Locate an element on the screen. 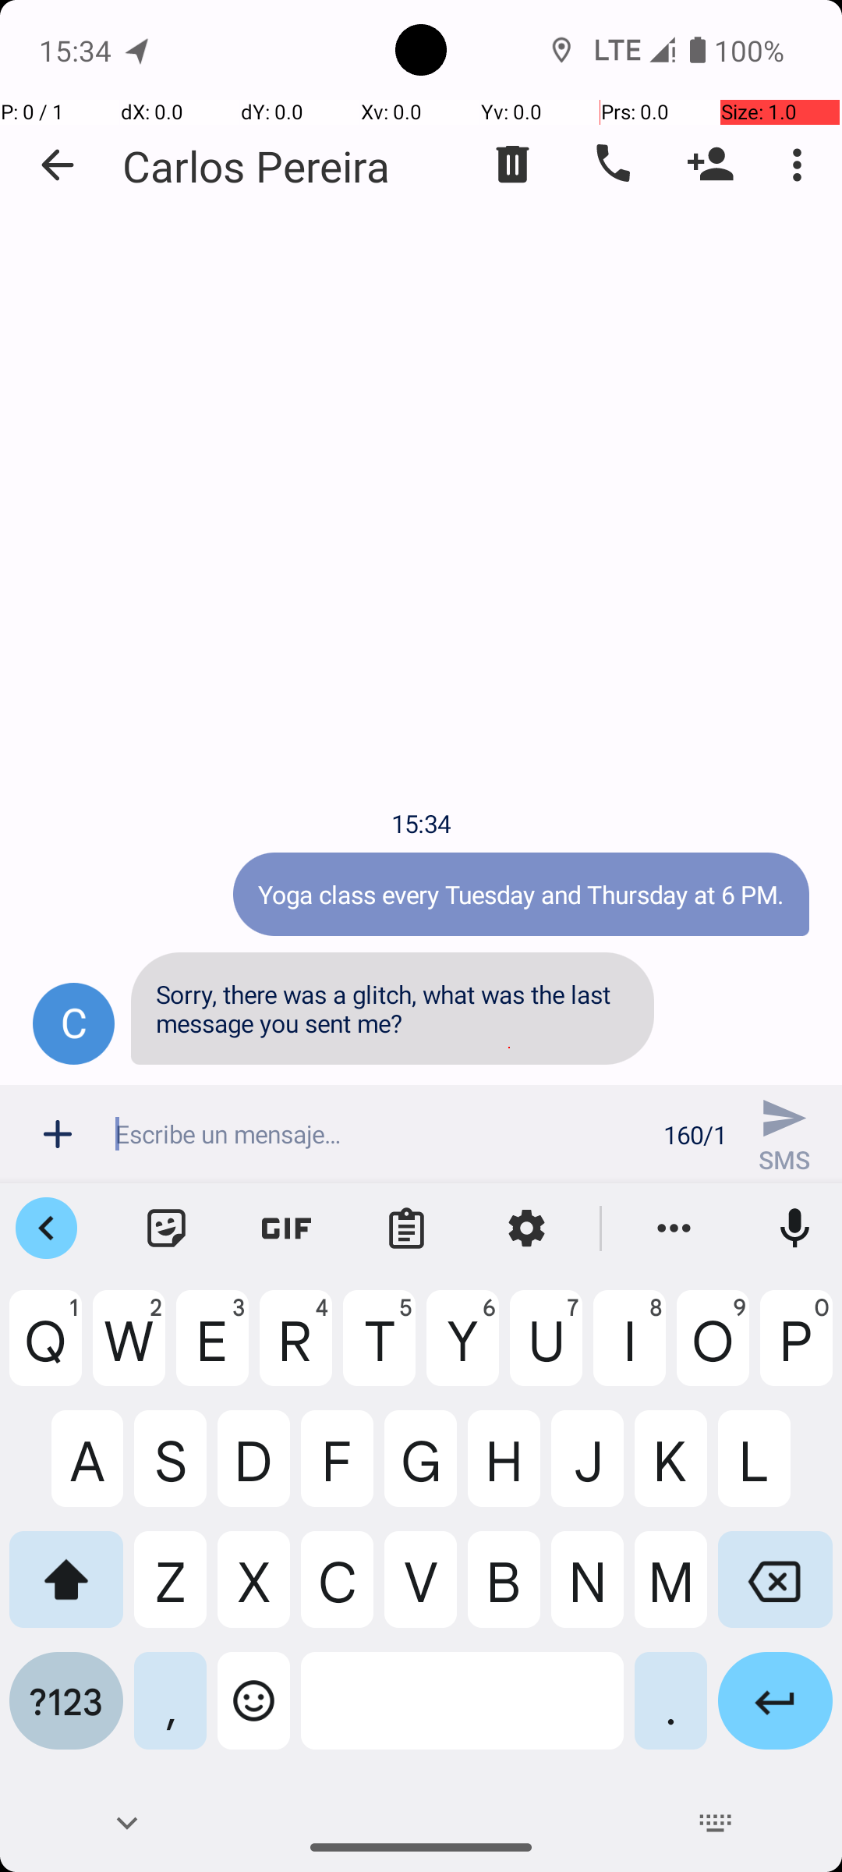 Image resolution: width=842 pixels, height=1872 pixels. Atrás is located at coordinates (58, 165).